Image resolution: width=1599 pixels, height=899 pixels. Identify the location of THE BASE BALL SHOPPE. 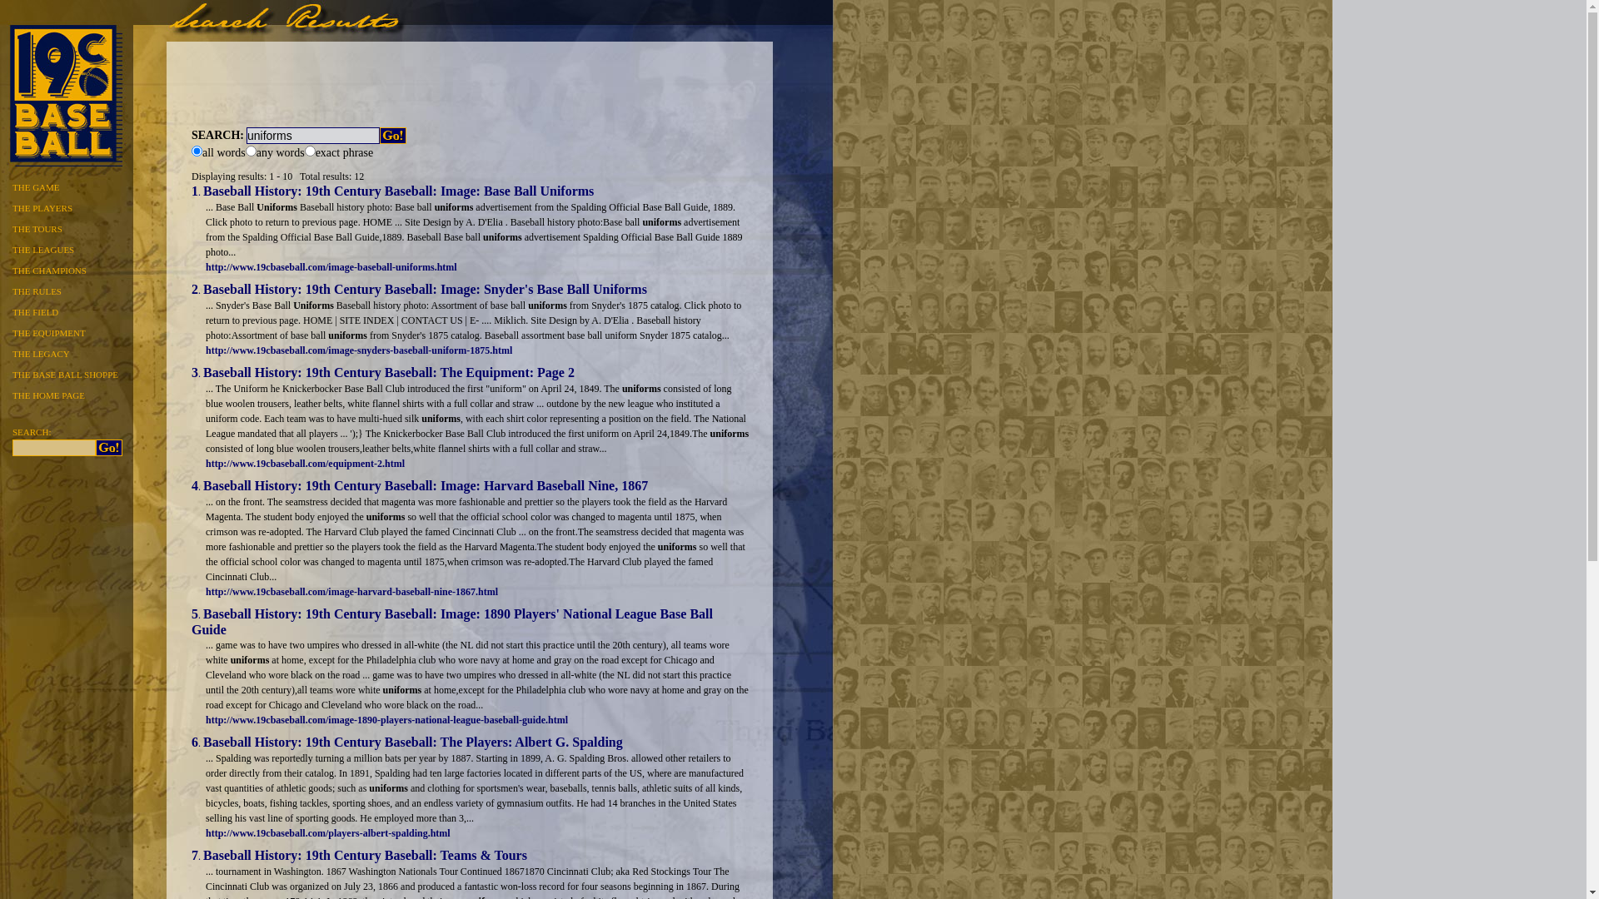
(62, 373).